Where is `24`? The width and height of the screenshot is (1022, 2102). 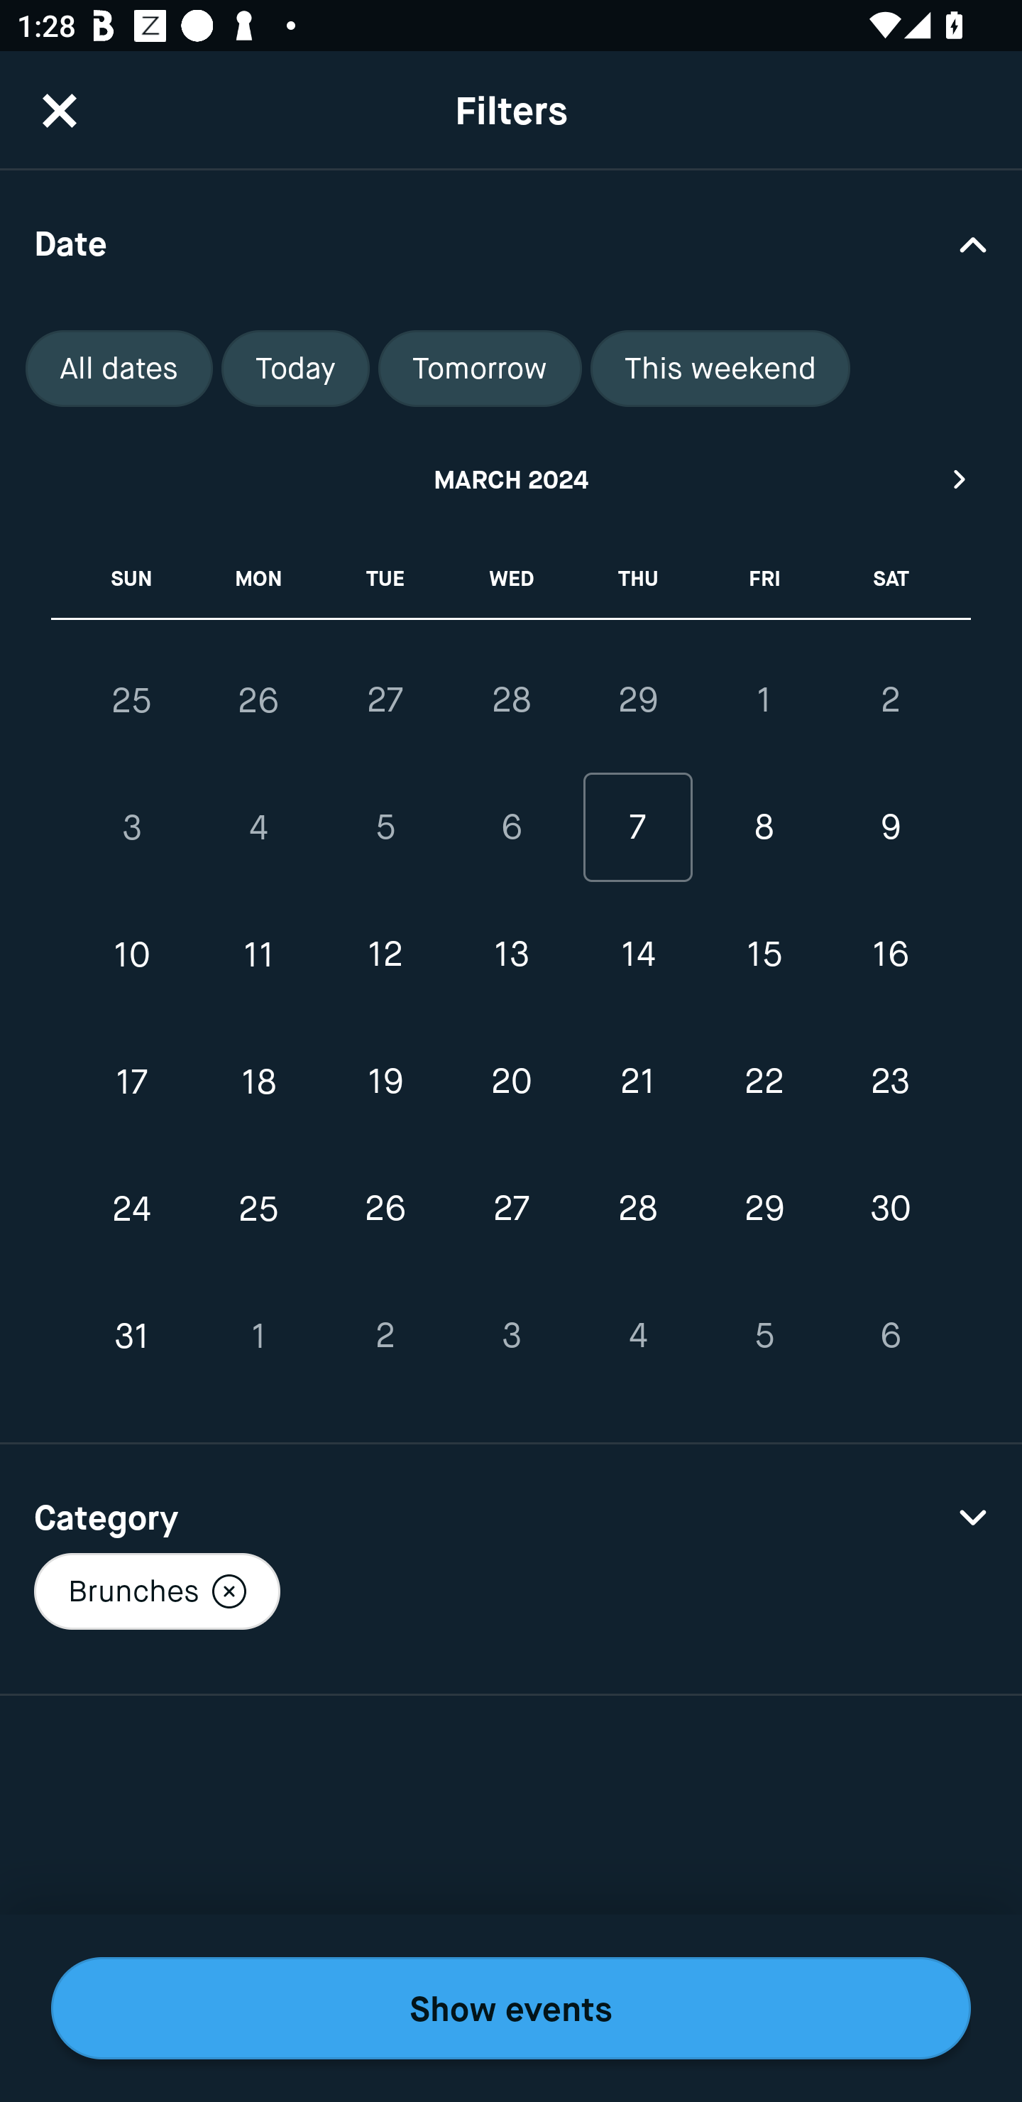
24 is located at coordinates (132, 1209).